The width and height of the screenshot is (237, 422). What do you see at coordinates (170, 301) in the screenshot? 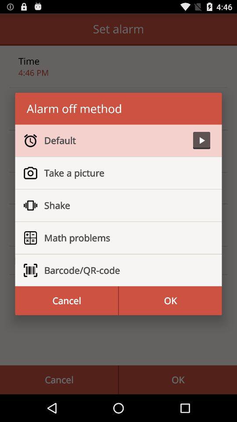
I see `select the ok button` at bounding box center [170, 301].